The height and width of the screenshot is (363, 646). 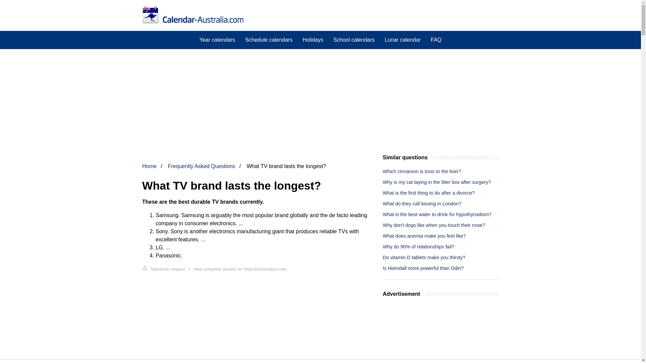 What do you see at coordinates (240, 269) in the screenshot?
I see `View complete answer on theproductanalyst.com` at bounding box center [240, 269].